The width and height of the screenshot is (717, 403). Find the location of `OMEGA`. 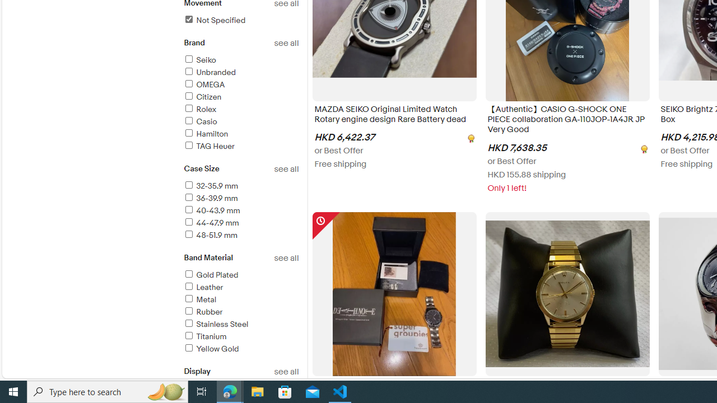

OMEGA is located at coordinates (241, 85).